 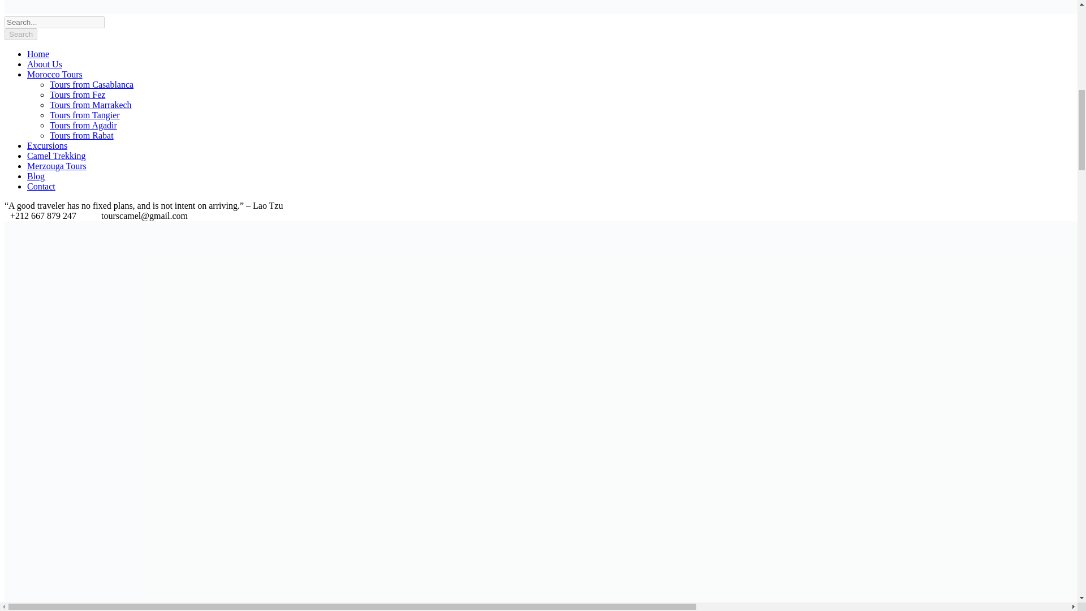 What do you see at coordinates (85, 115) in the screenshot?
I see `Tours from Tangier` at bounding box center [85, 115].